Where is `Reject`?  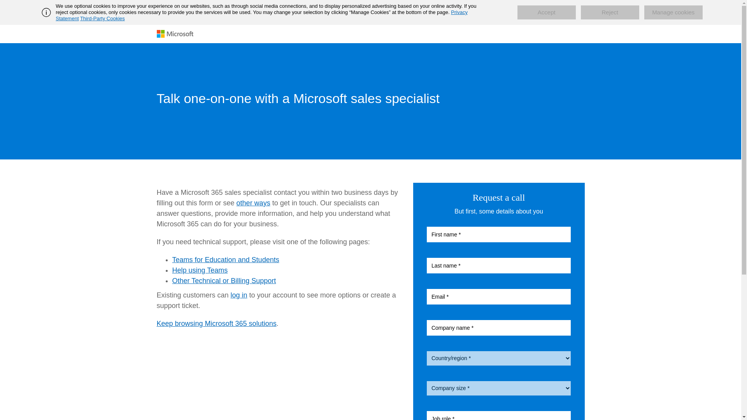
Reject is located at coordinates (610, 12).